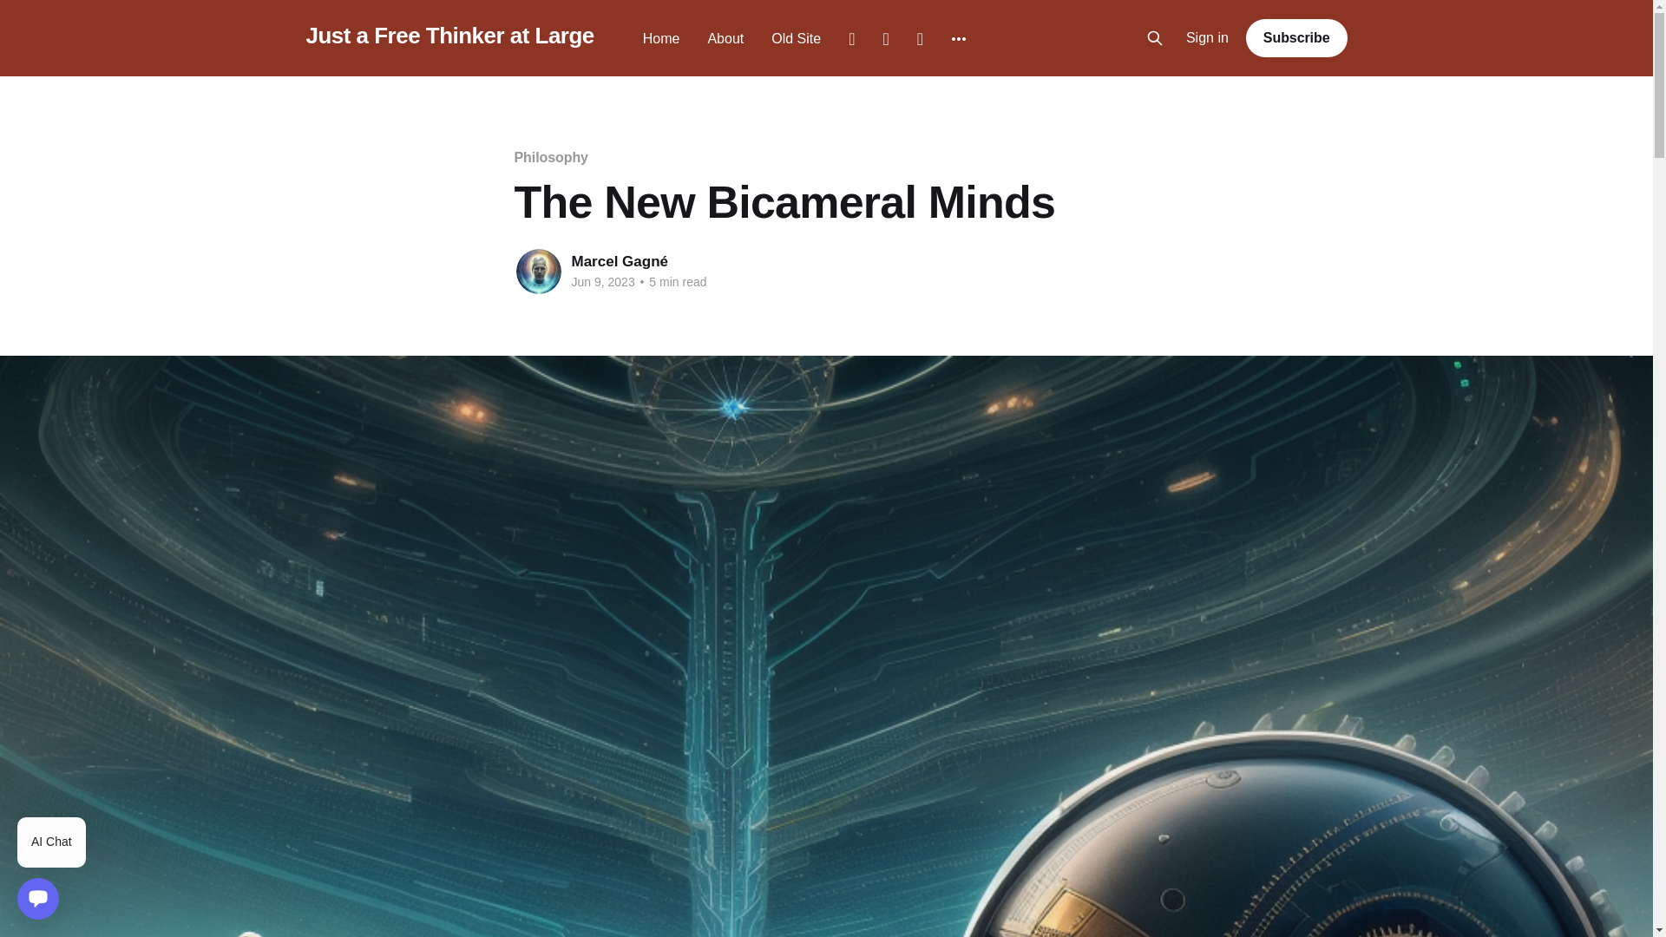 The height and width of the screenshot is (937, 1666). I want to click on Old Site, so click(796, 38).